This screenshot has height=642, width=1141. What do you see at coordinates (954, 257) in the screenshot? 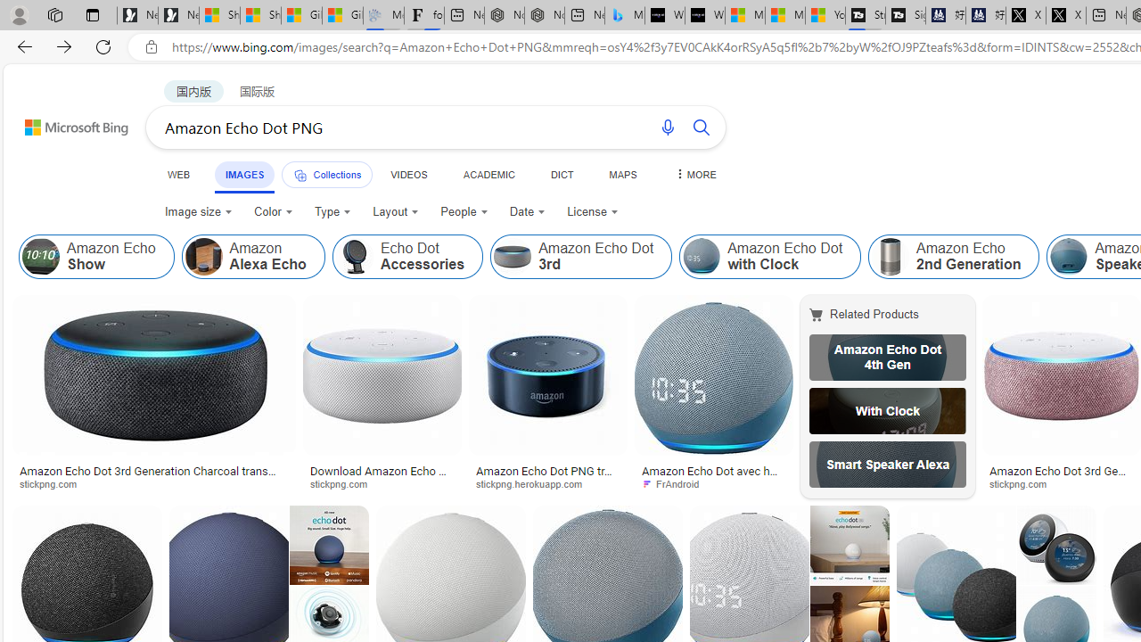
I see `Class: item col` at bounding box center [954, 257].